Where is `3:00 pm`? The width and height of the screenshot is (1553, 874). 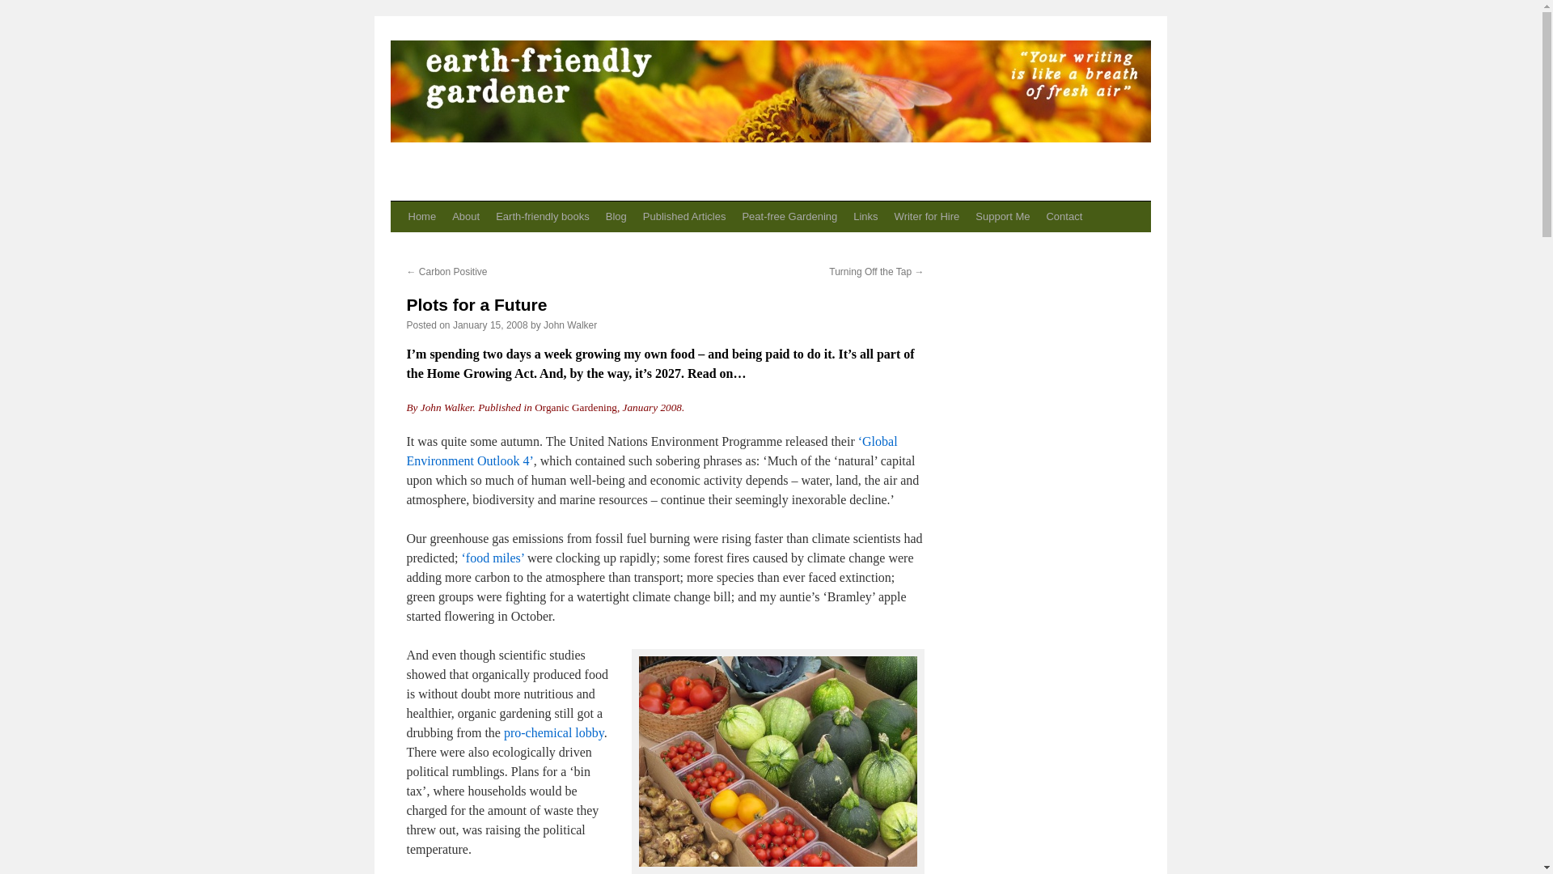 3:00 pm is located at coordinates (490, 325).